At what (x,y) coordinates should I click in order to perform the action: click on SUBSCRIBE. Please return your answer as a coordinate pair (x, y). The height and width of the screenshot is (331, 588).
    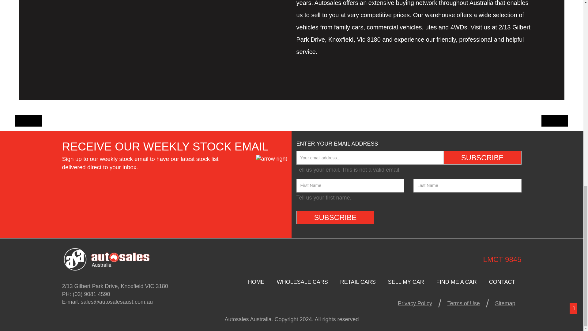
    Looking at the image, I should click on (335, 218).